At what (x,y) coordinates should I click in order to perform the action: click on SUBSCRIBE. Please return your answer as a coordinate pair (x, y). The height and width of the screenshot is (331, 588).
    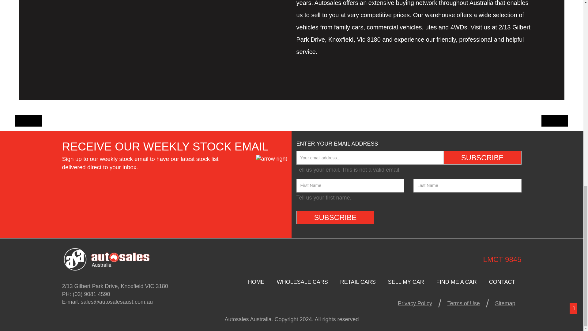
    Looking at the image, I should click on (335, 218).